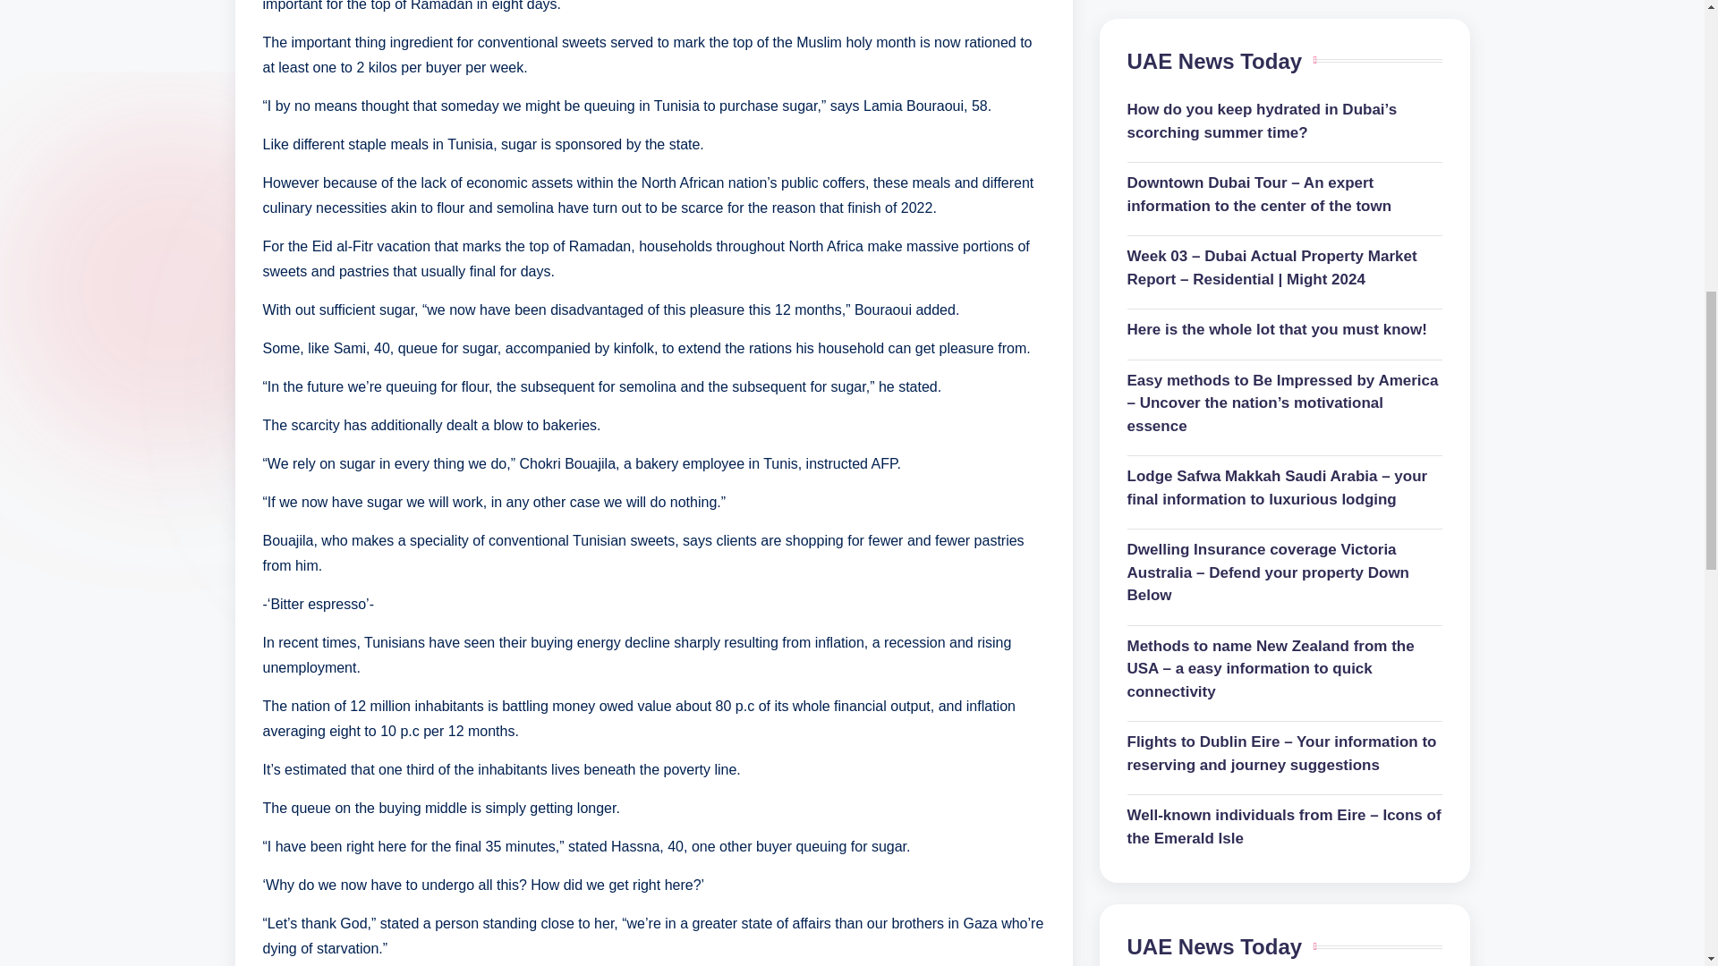 The image size is (1718, 966). Describe the element at coordinates (1285, 536) in the screenshot. I see `Dubai Business News` at that location.